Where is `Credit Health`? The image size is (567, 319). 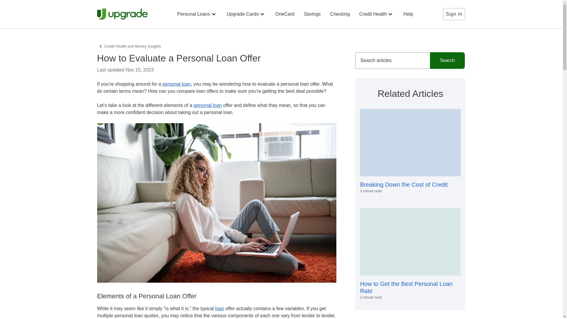 Credit Health is located at coordinates (454, 14).